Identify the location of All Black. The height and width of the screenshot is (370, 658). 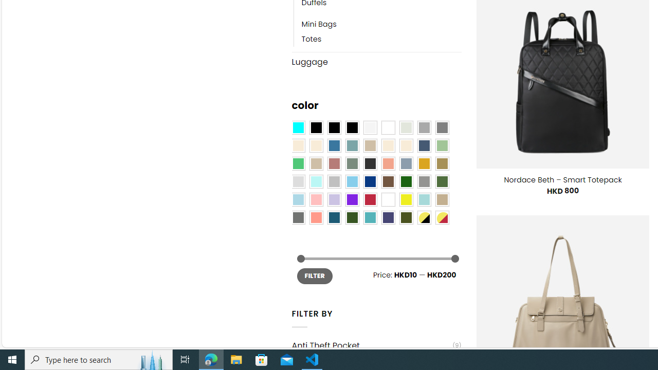
(316, 128).